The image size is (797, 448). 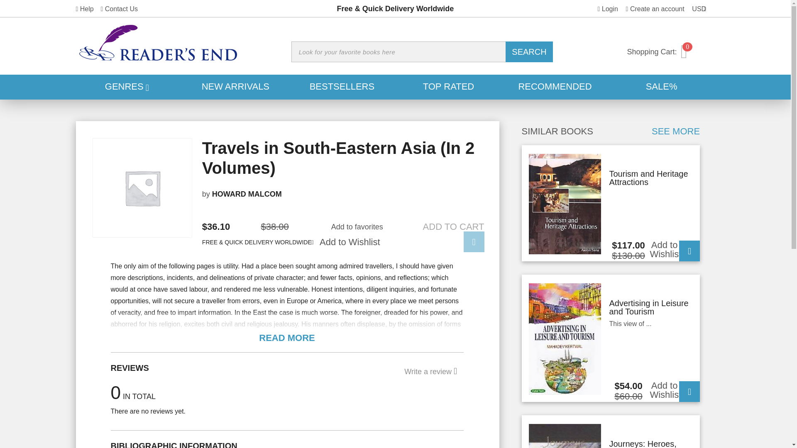 What do you see at coordinates (235, 87) in the screenshot?
I see `Login` at bounding box center [235, 87].